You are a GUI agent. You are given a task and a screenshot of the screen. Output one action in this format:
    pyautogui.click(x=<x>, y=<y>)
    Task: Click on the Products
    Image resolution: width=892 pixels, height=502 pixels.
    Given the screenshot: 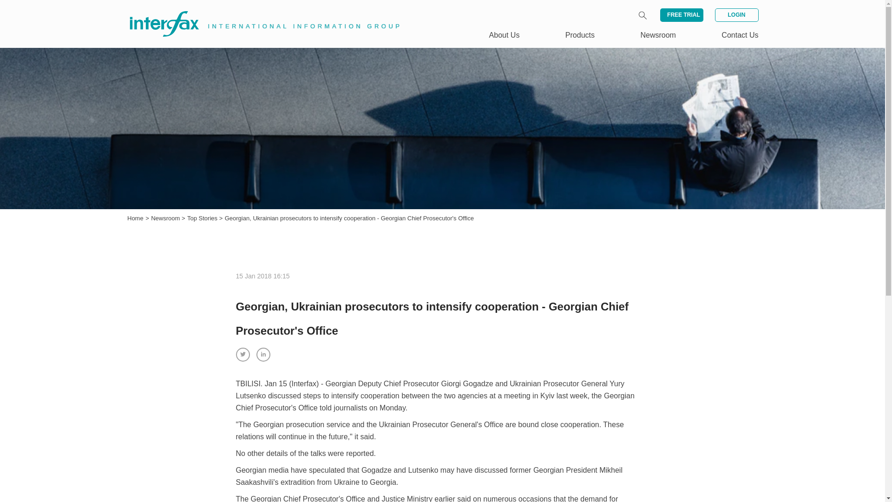 What is the action you would take?
    pyautogui.click(x=580, y=35)
    